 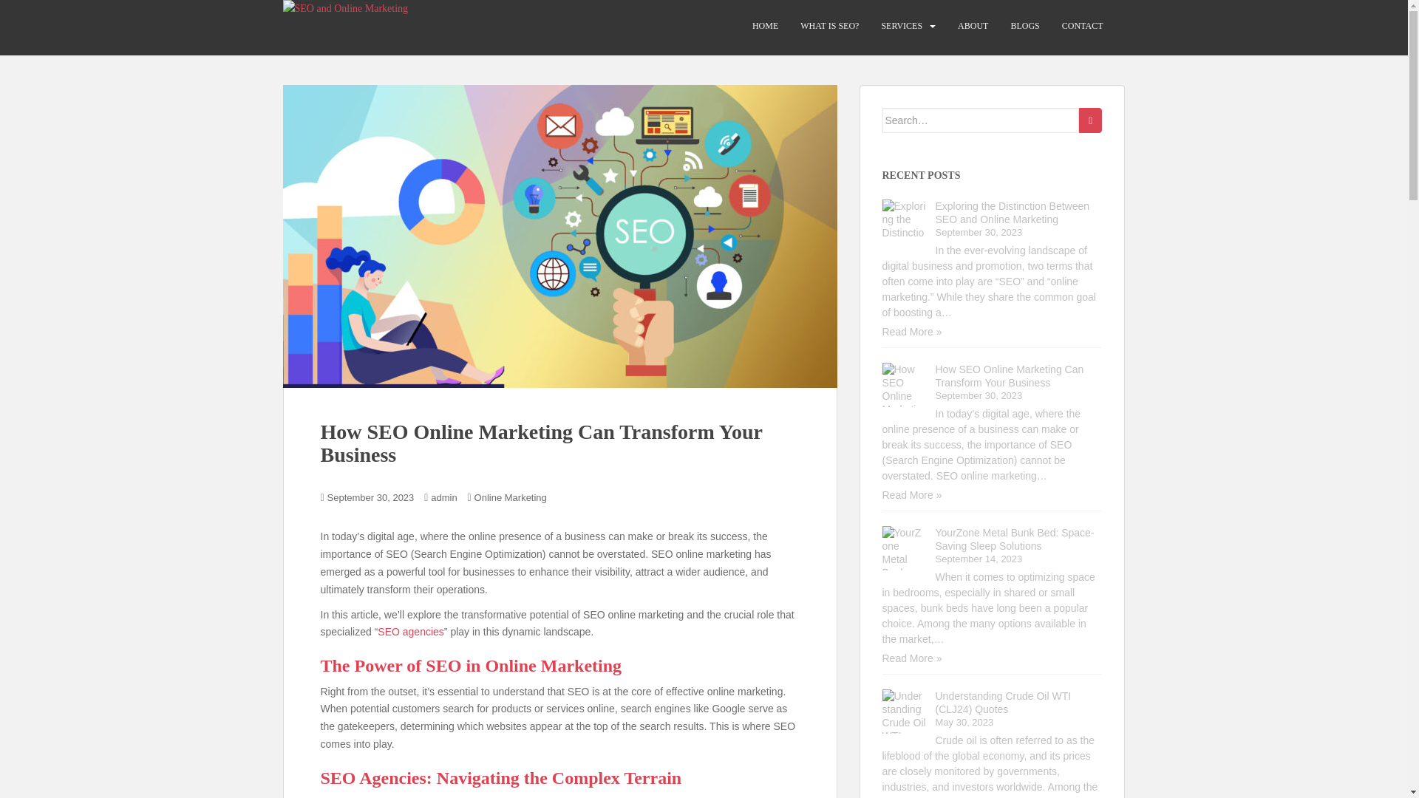 What do you see at coordinates (902, 26) in the screenshot?
I see `SERVICES` at bounding box center [902, 26].